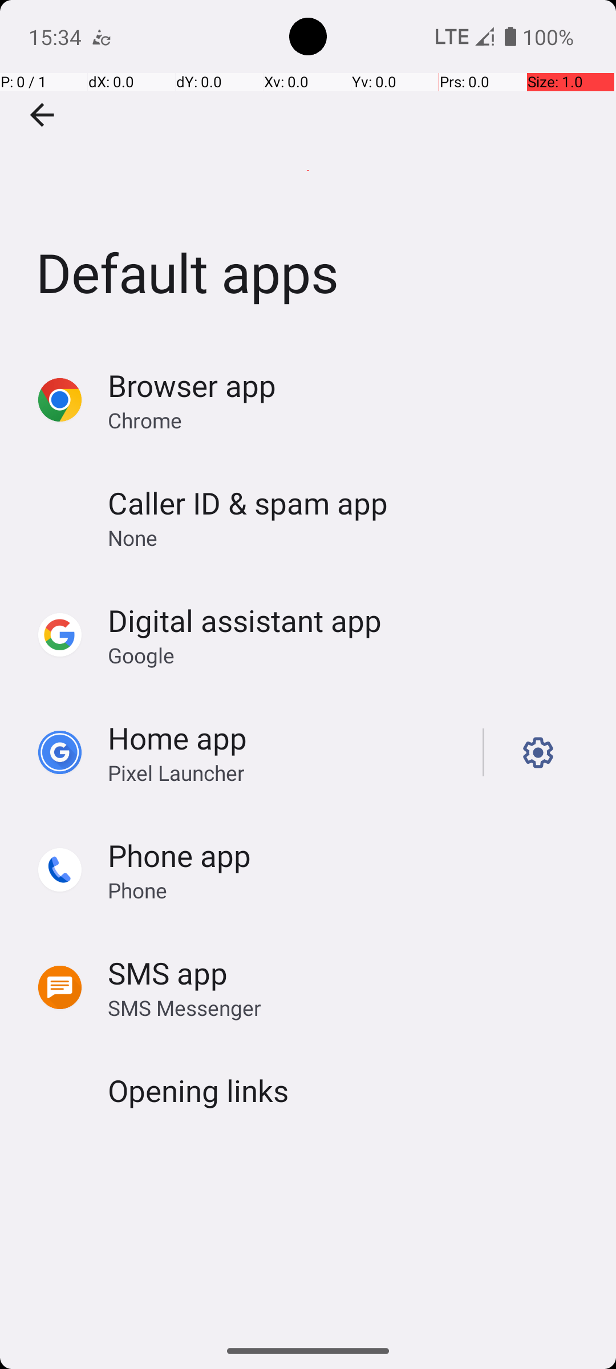 The image size is (616, 1369). Describe the element at coordinates (168, 973) in the screenshot. I see `SMS app` at that location.